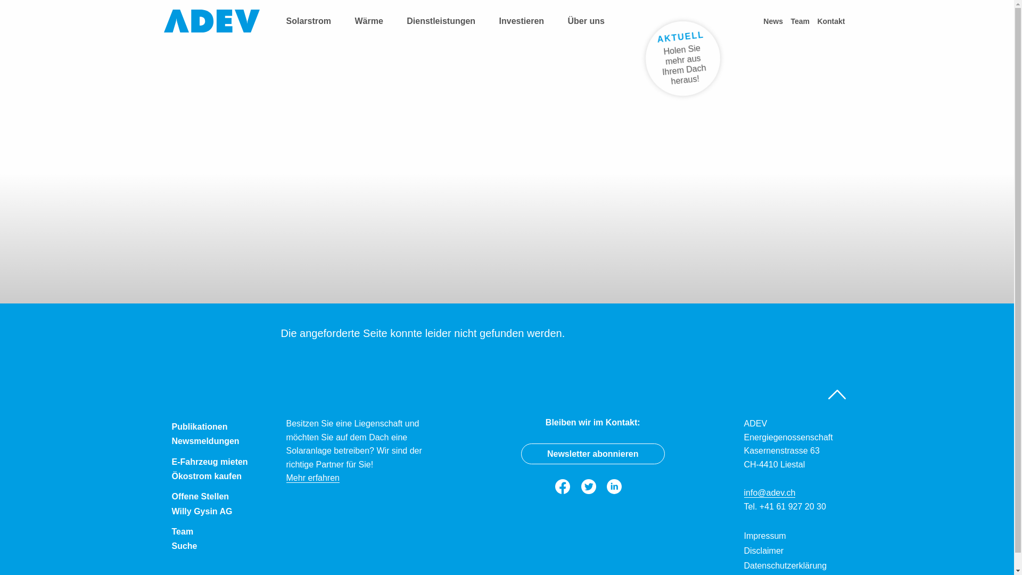 This screenshot has width=1022, height=575. I want to click on Twitter, so click(593, 487).